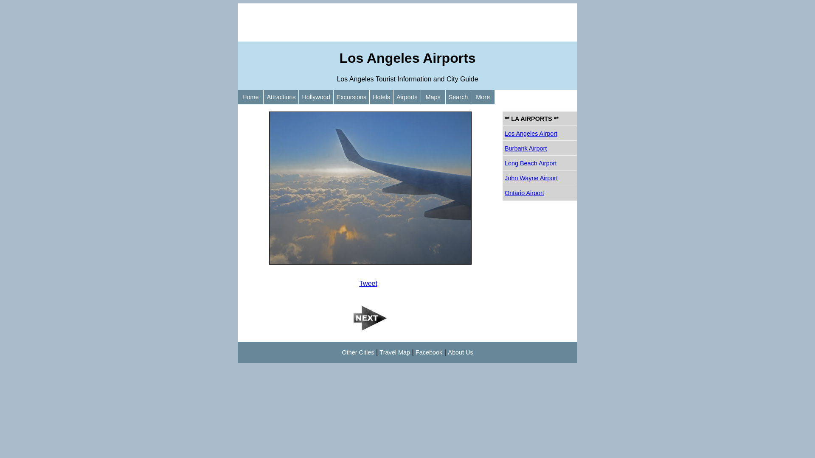 This screenshot has width=815, height=458. What do you see at coordinates (540, 164) in the screenshot?
I see `Long Beach Airport` at bounding box center [540, 164].